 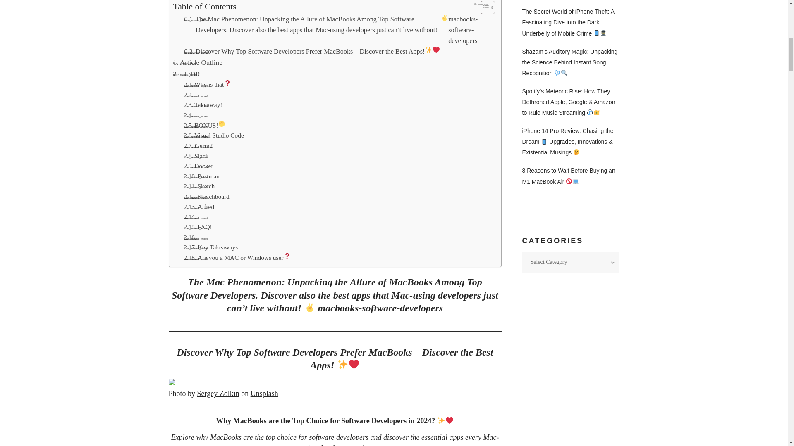 I want to click on Alfred, so click(x=198, y=207).